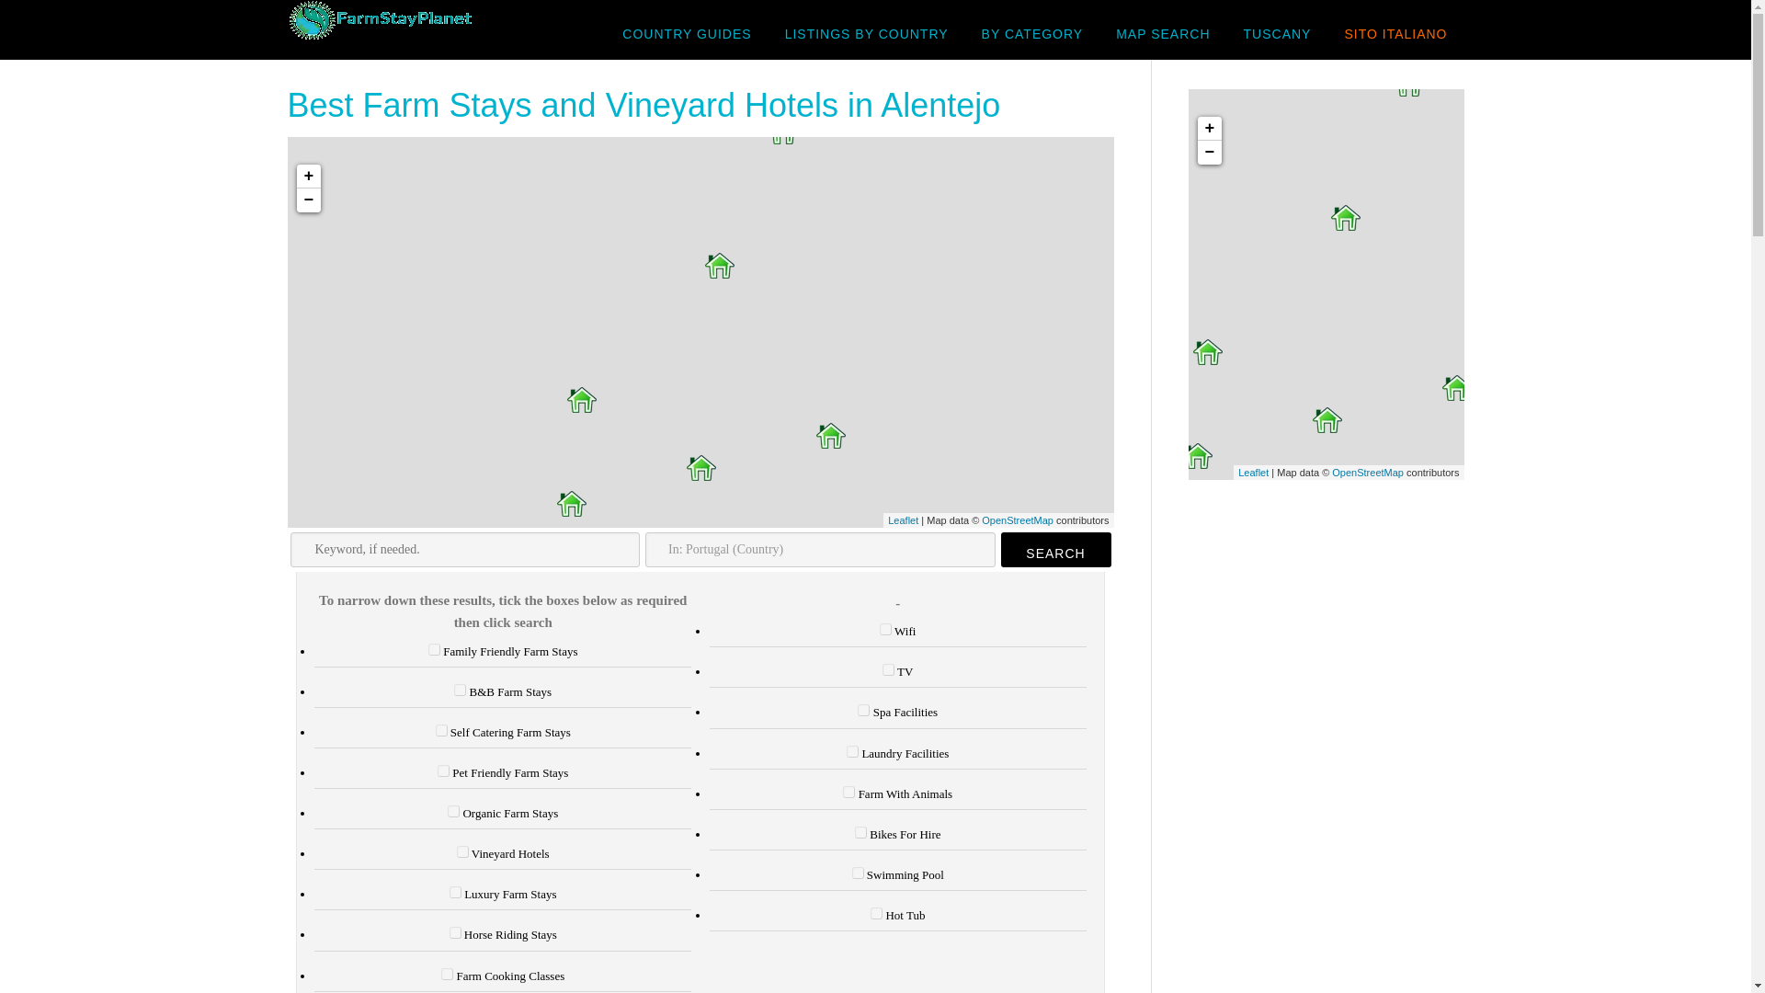 Image resolution: width=1765 pixels, height=993 pixels. Describe the element at coordinates (441, 730) in the screenshot. I see `193` at that location.